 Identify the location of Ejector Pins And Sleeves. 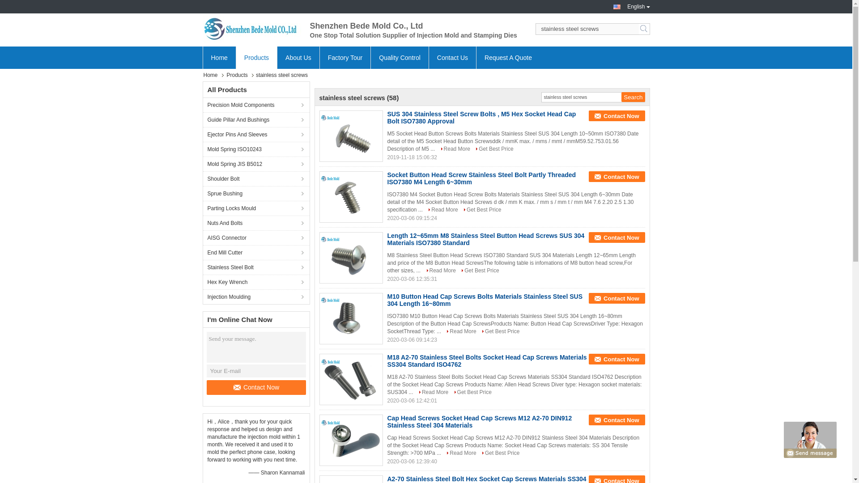
(256, 134).